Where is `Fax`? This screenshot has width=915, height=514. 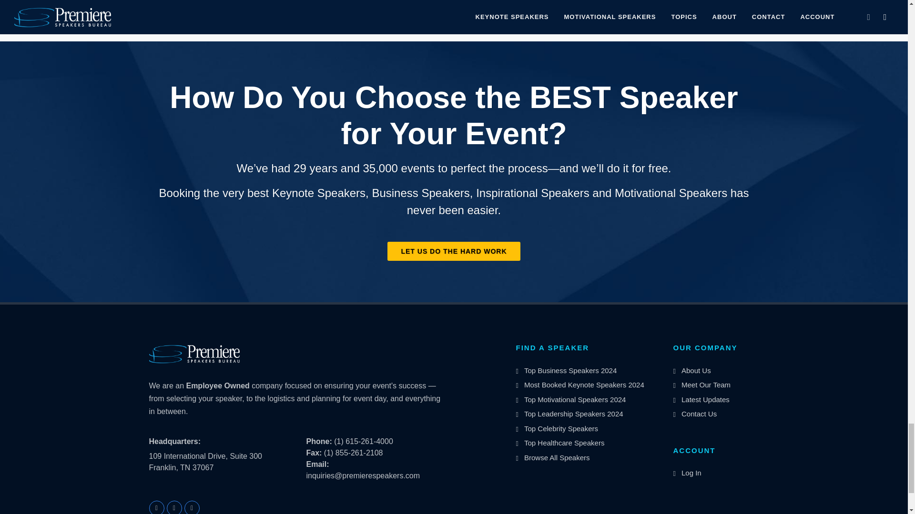
Fax is located at coordinates (314, 453).